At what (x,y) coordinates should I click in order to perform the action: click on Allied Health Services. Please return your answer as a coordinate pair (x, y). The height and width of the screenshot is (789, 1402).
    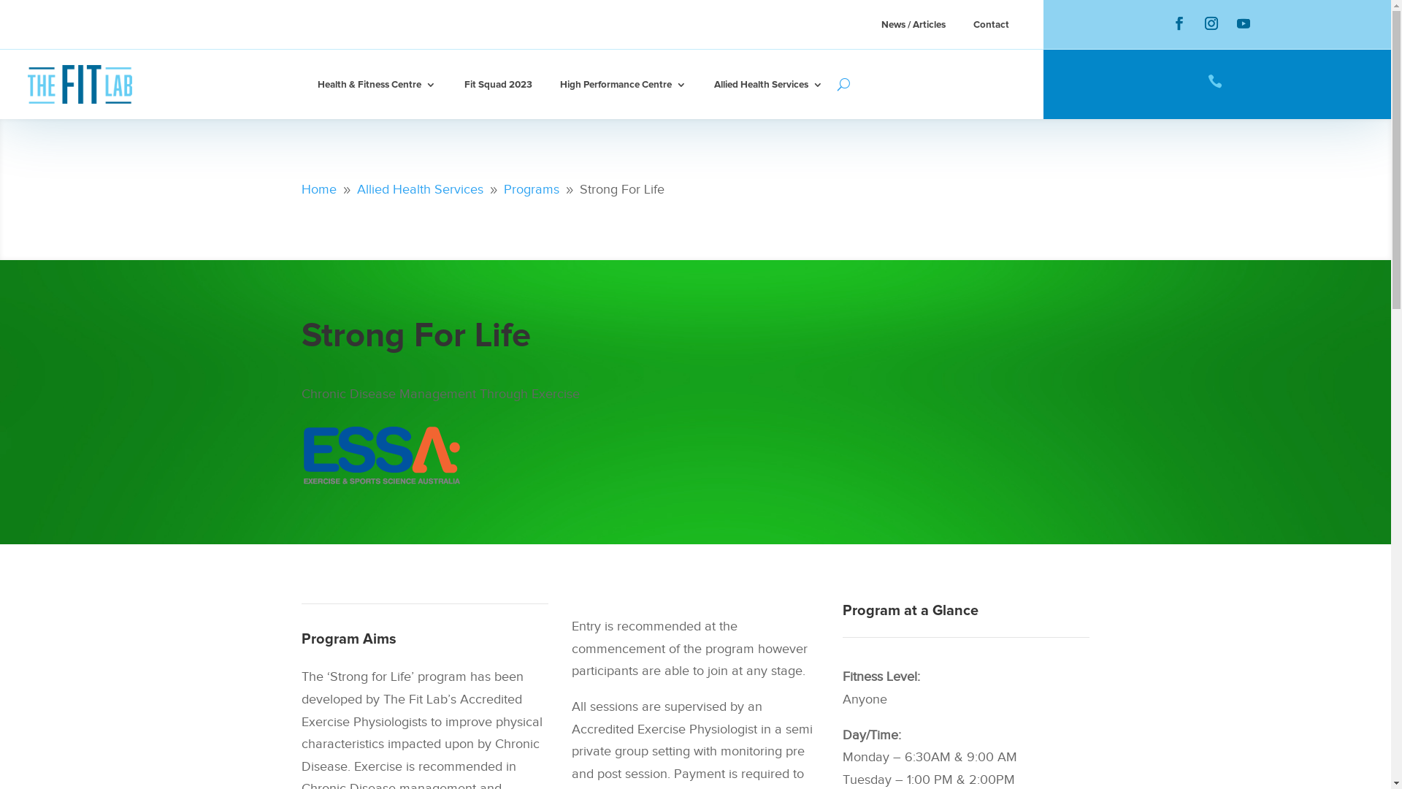
    Looking at the image, I should click on (419, 189).